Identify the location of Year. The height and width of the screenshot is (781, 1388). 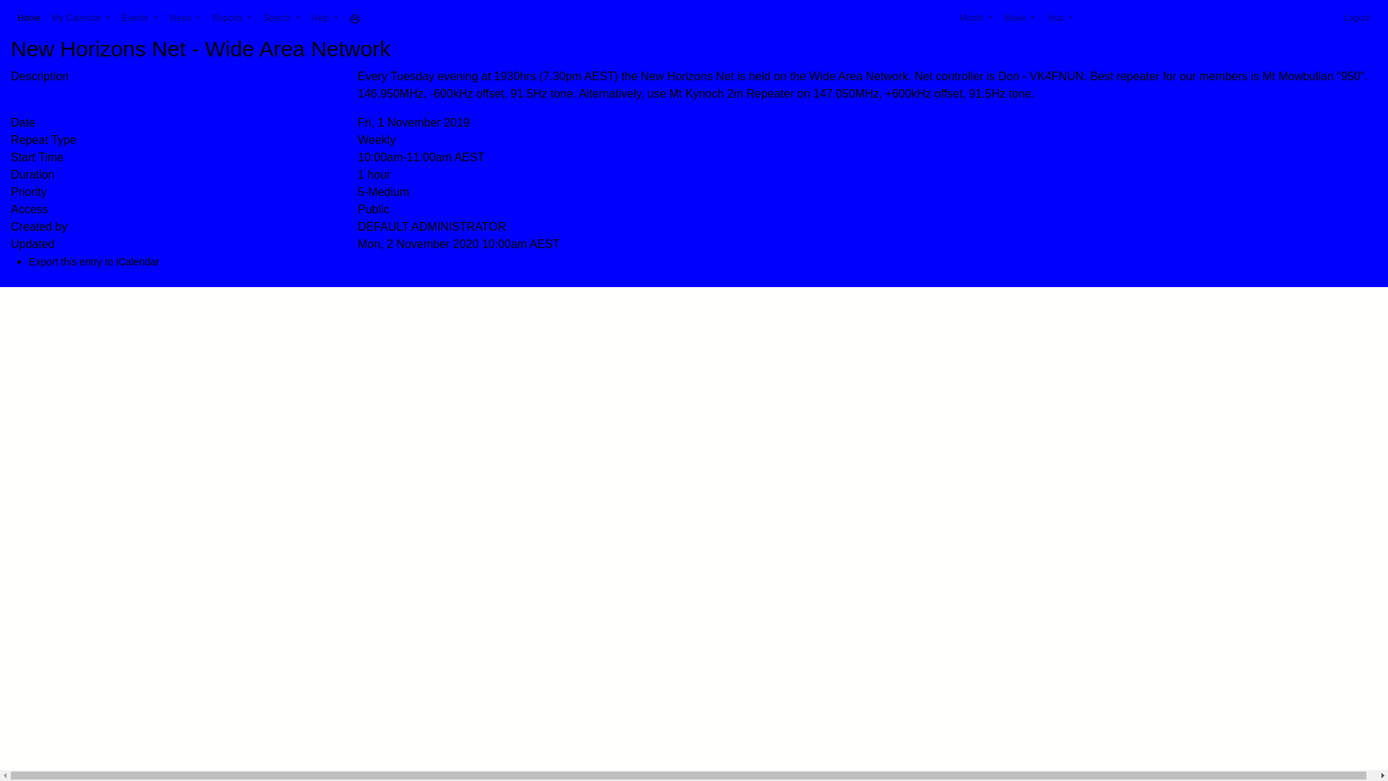
(1060, 18).